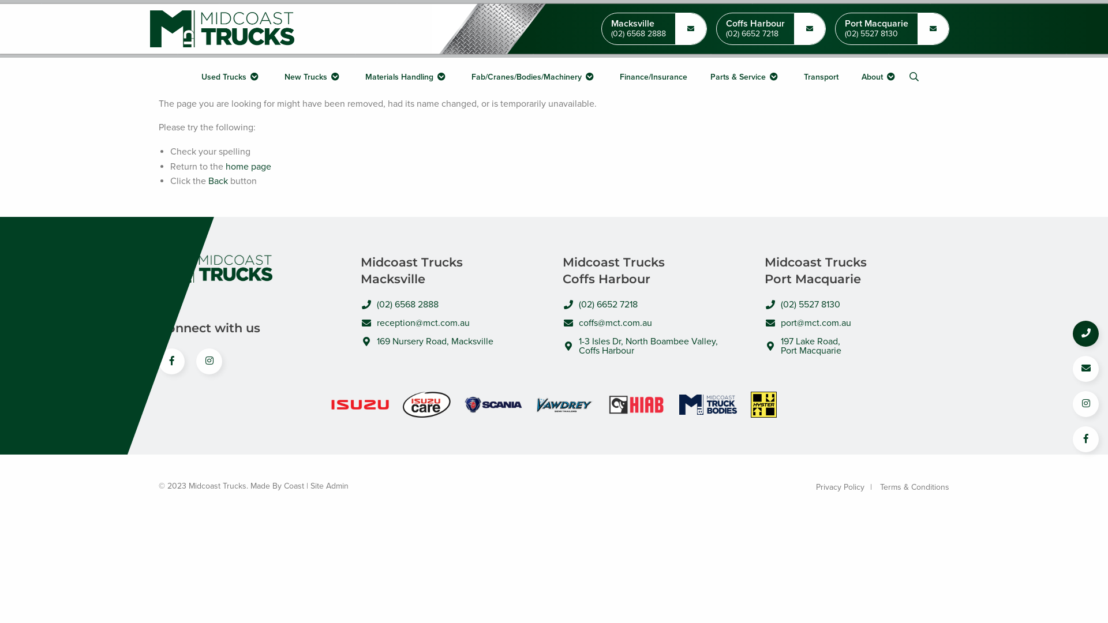  What do you see at coordinates (840, 487) in the screenshot?
I see `Privacy Policy` at bounding box center [840, 487].